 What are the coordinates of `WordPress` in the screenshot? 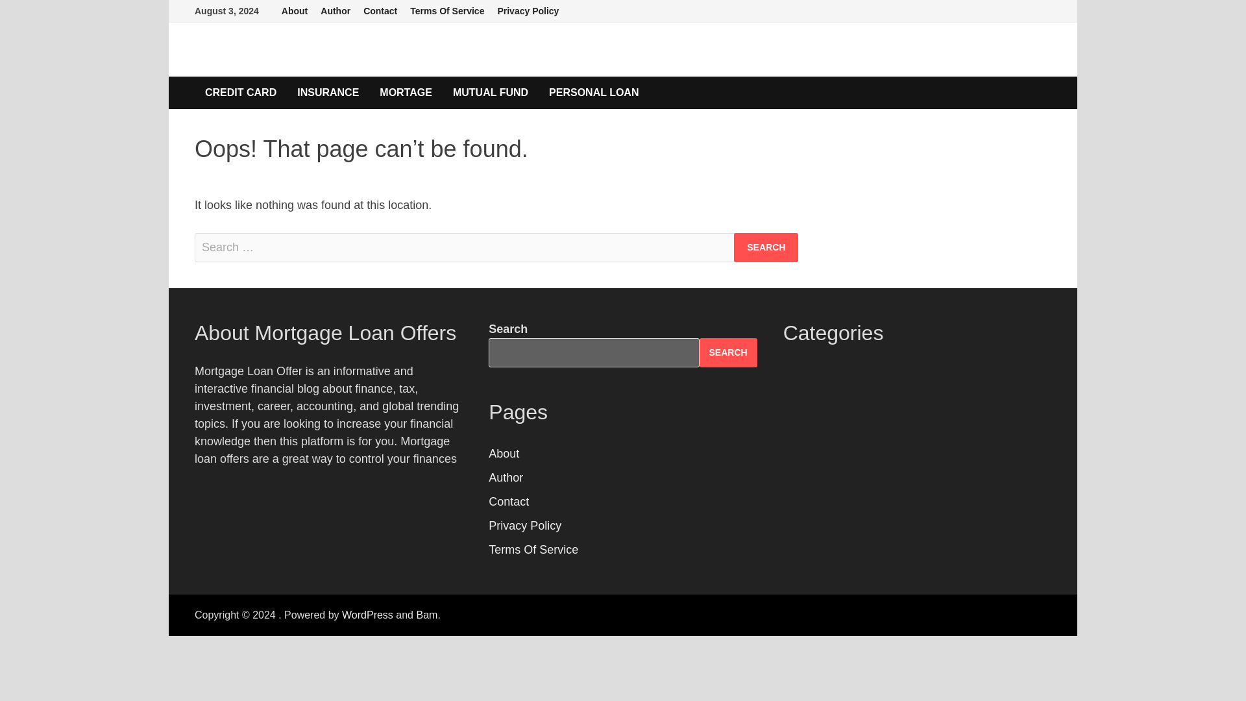 It's located at (367, 614).